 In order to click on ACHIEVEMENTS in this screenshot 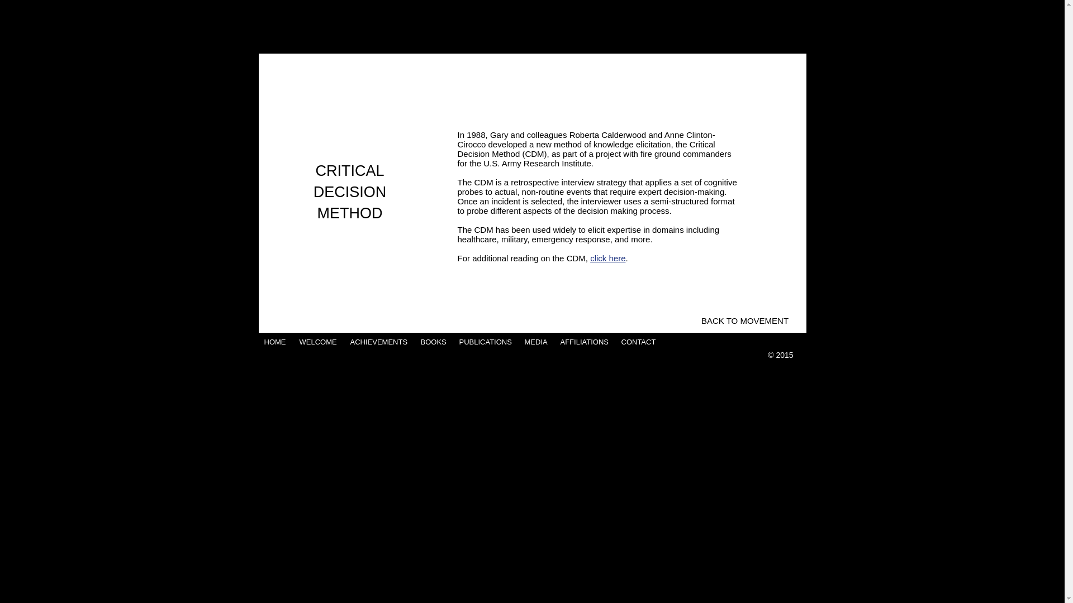, I will do `click(379, 342)`.